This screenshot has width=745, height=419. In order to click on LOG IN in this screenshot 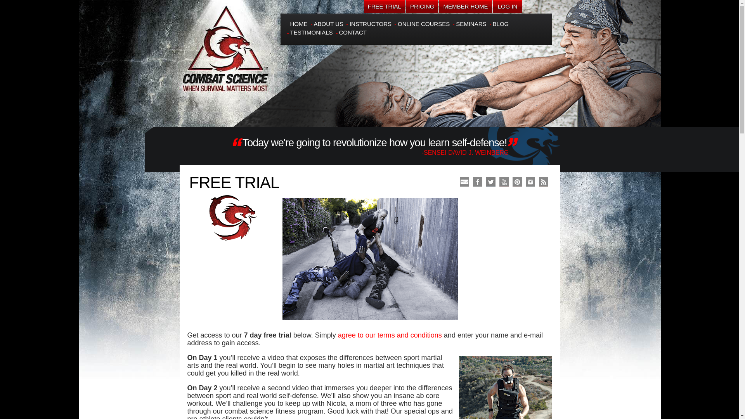, I will do `click(507, 6)`.